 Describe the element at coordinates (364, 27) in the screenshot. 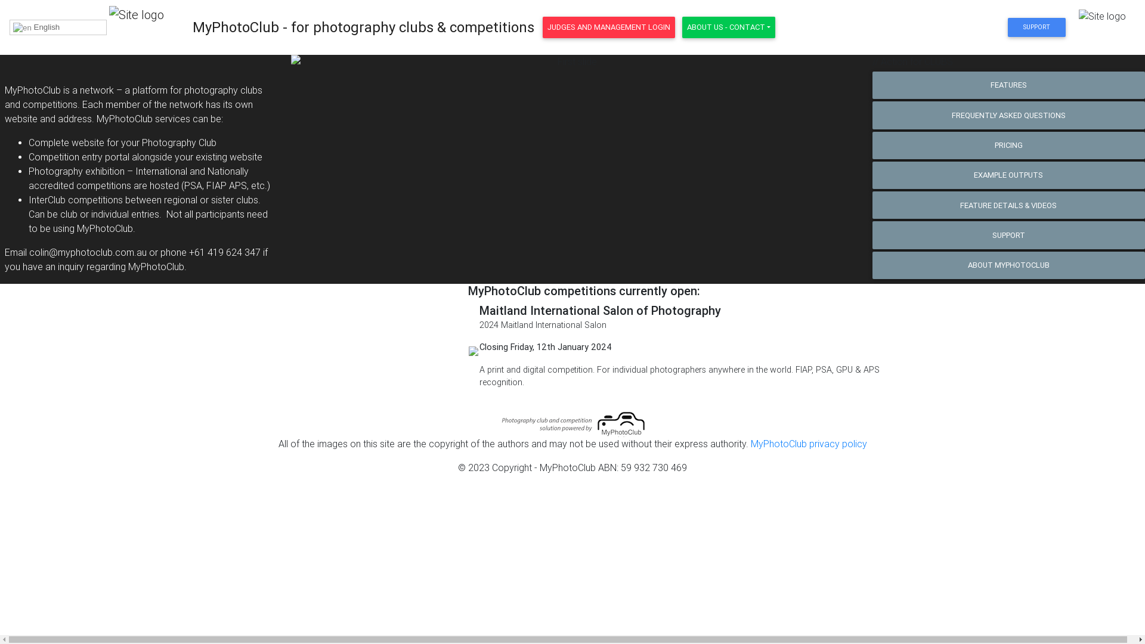

I see `MyPhotoClub - for photography clubs & competitions` at that location.